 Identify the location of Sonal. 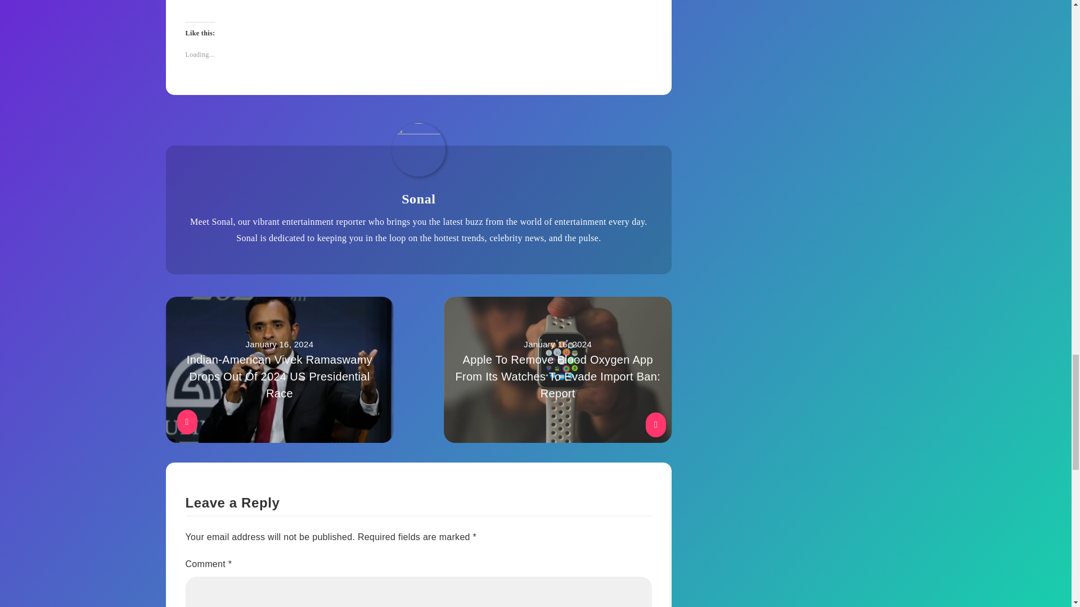
(418, 199).